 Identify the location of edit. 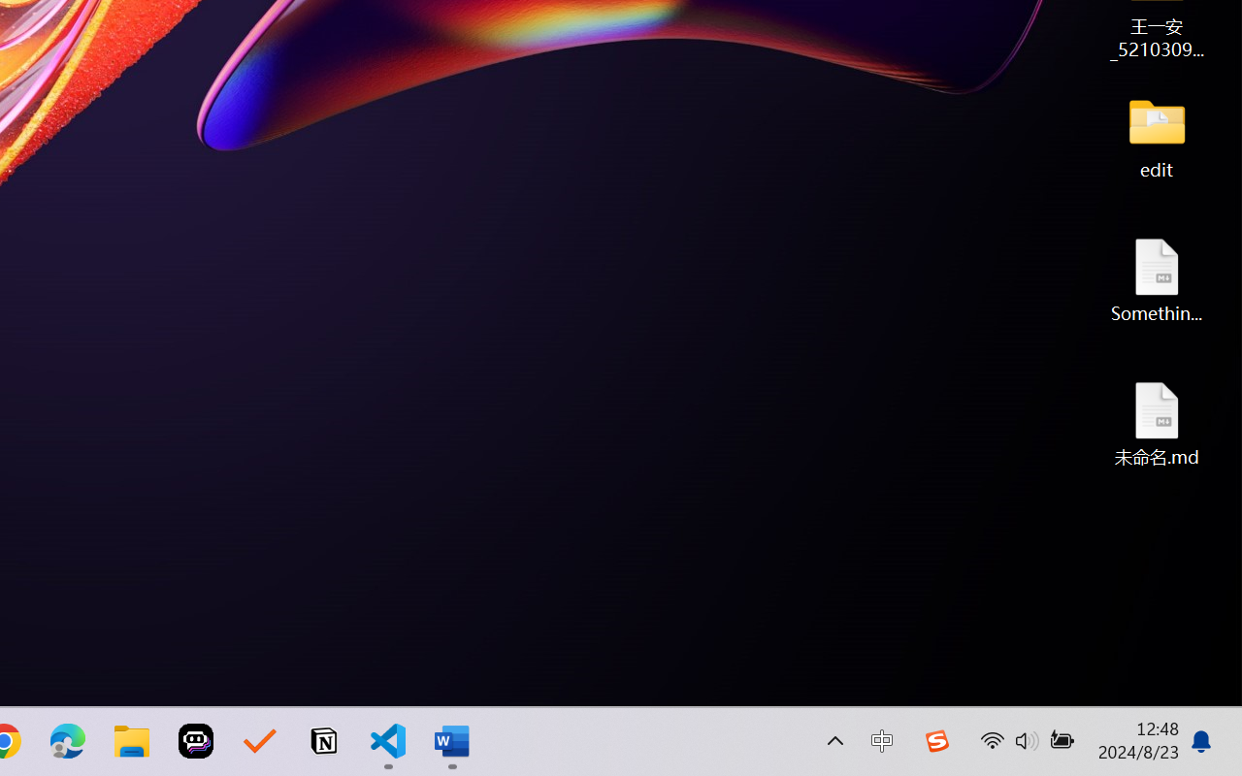
(1157, 136).